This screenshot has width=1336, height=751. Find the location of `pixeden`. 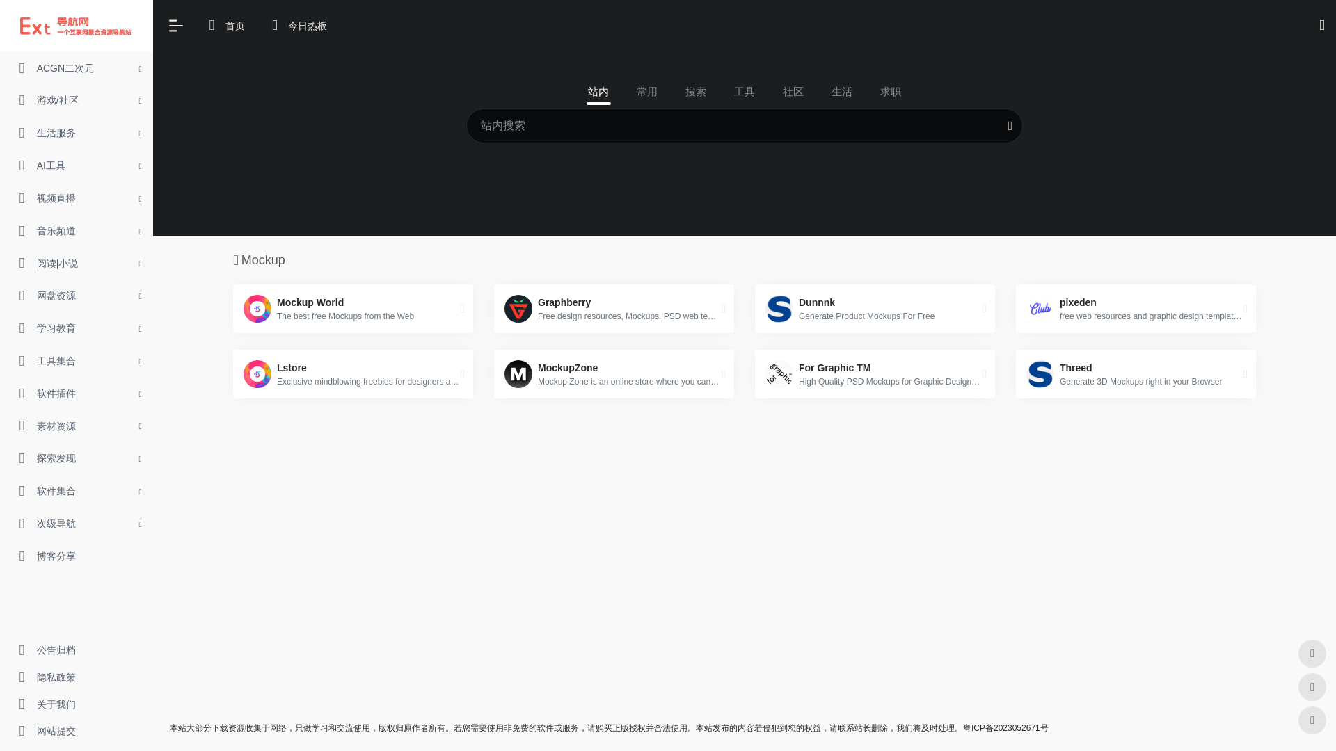

pixeden is located at coordinates (1136, 309).